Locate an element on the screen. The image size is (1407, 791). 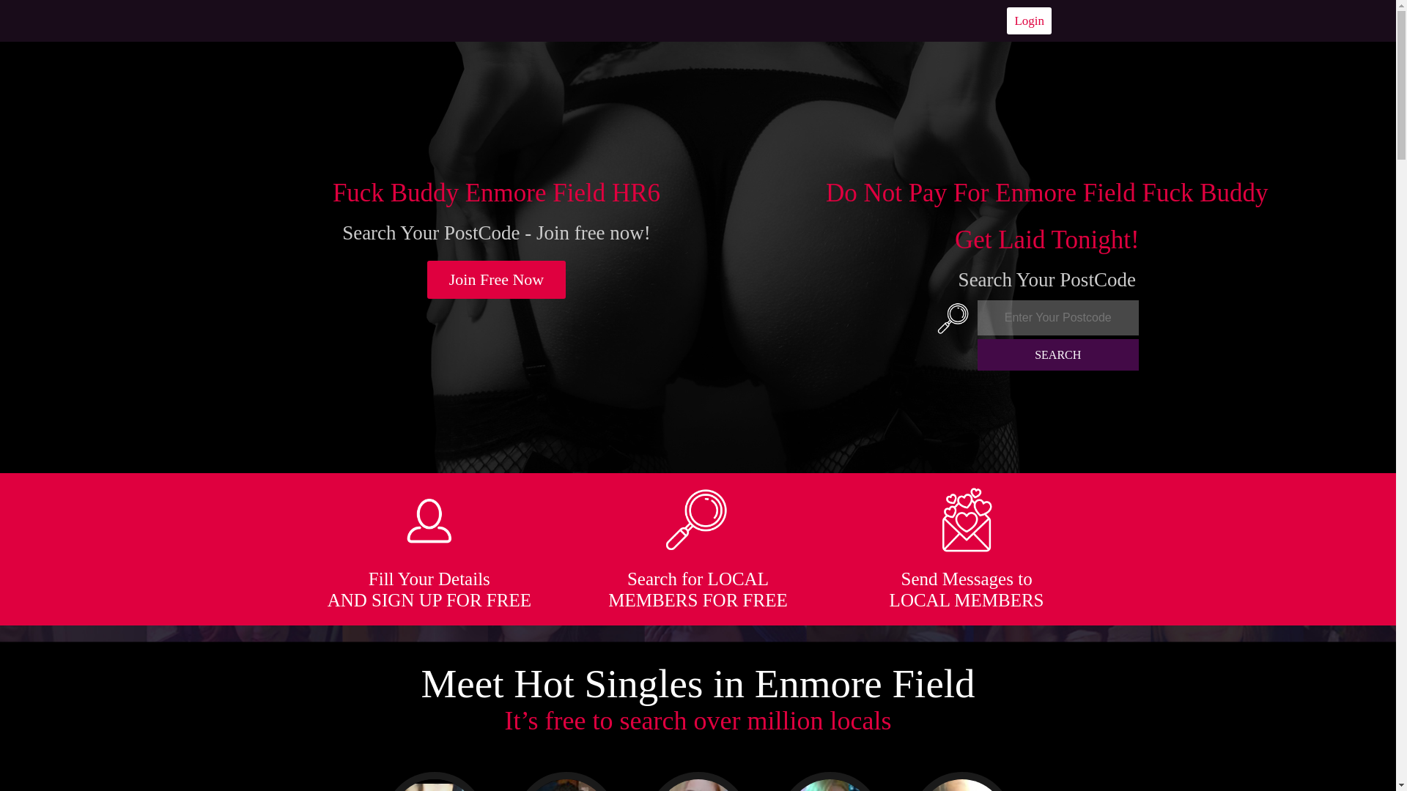
Login is located at coordinates (1029, 21).